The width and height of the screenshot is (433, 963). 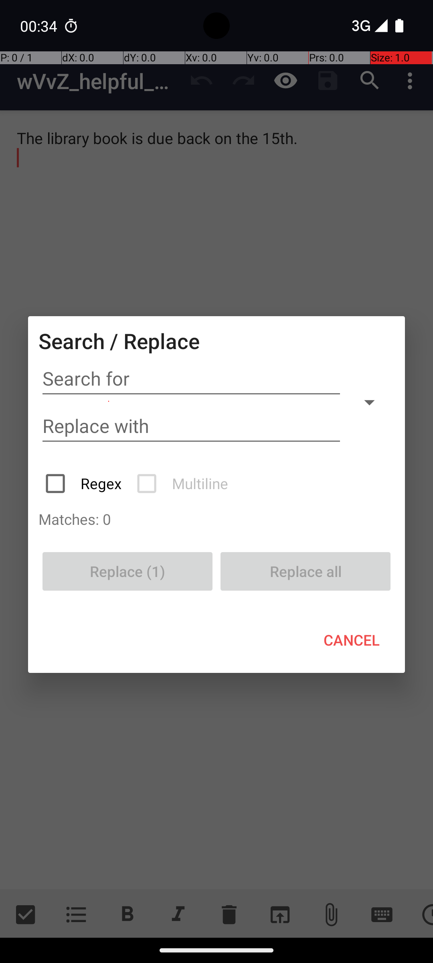 What do you see at coordinates (191, 426) in the screenshot?
I see `Replace with` at bounding box center [191, 426].